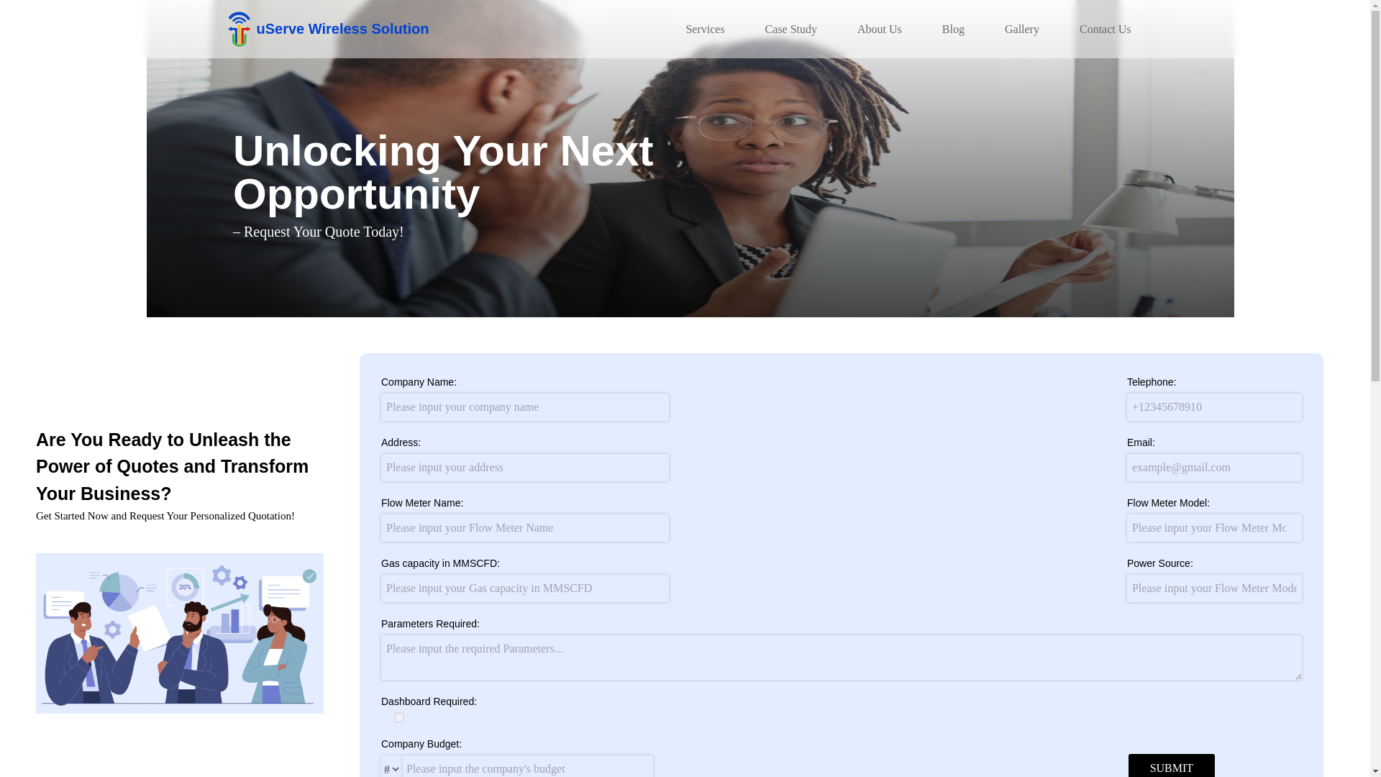  What do you see at coordinates (959, 29) in the screenshot?
I see `Blog` at bounding box center [959, 29].